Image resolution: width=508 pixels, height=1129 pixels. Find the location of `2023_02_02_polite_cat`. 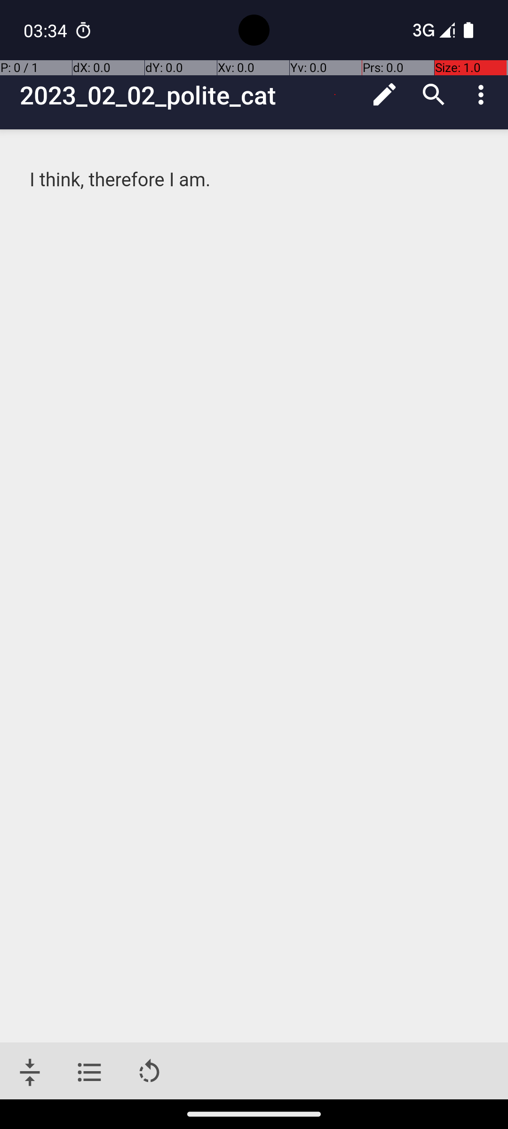

2023_02_02_polite_cat is located at coordinates (190, 95).